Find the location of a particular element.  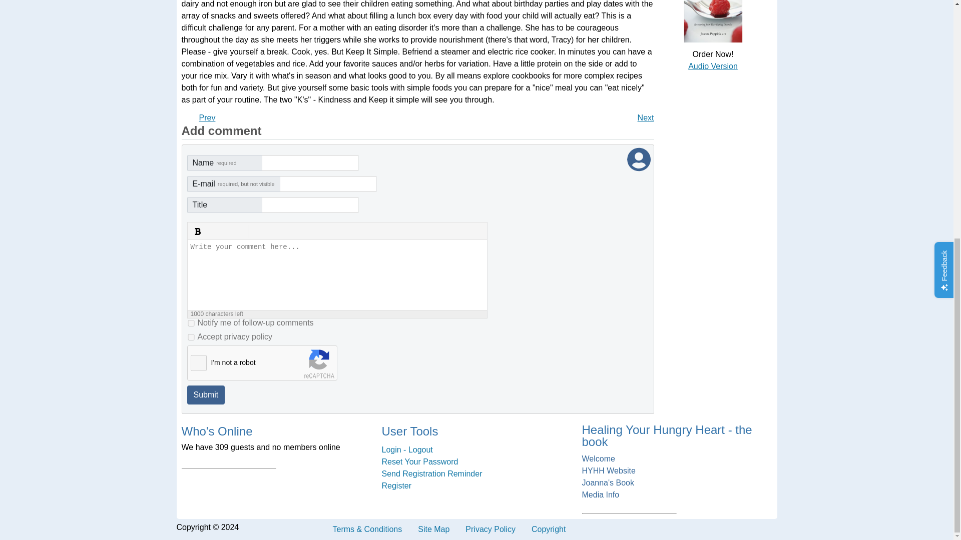

Italic is located at coordinates (211, 231).